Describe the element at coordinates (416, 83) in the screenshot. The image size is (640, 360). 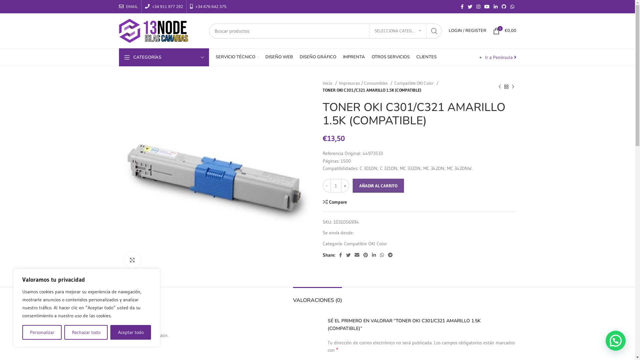
I see `Compatible OKI Color` at that location.